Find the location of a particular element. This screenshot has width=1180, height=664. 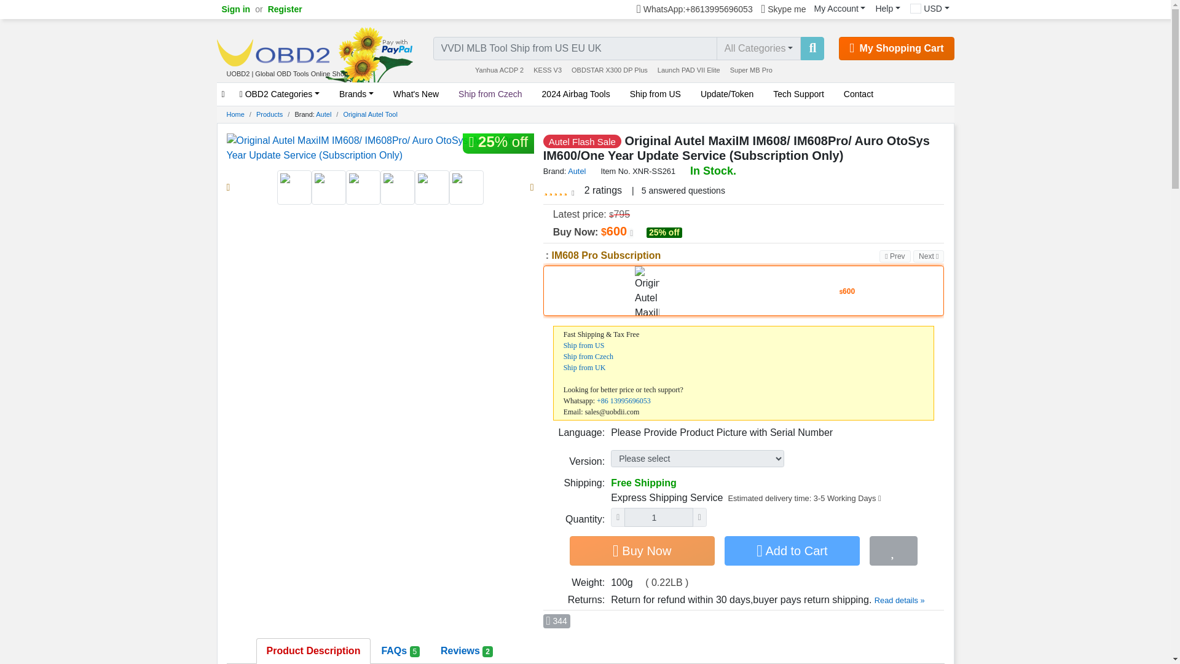

Skype me is located at coordinates (784, 10).